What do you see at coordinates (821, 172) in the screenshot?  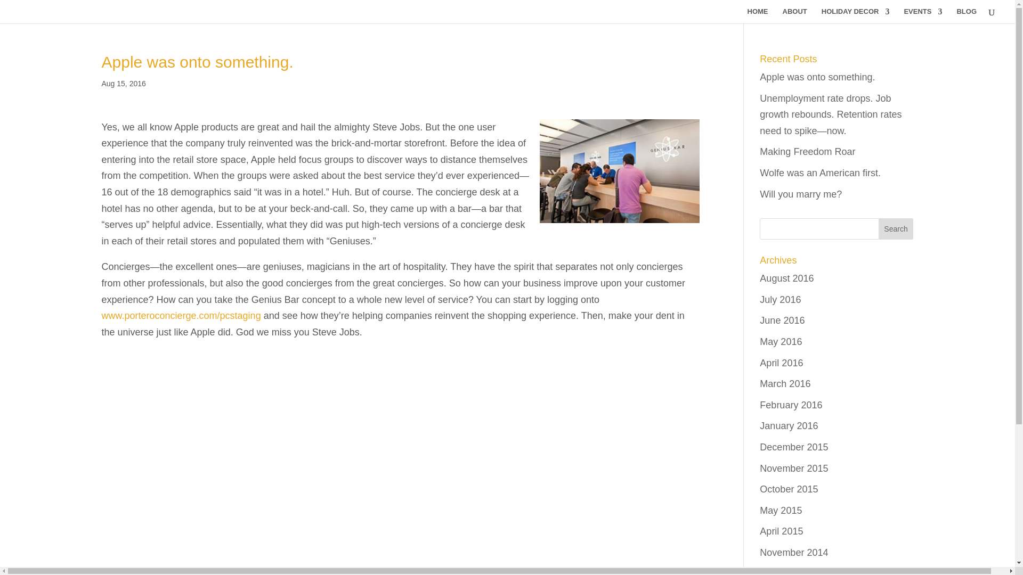 I see `Wolfe was an American first.` at bounding box center [821, 172].